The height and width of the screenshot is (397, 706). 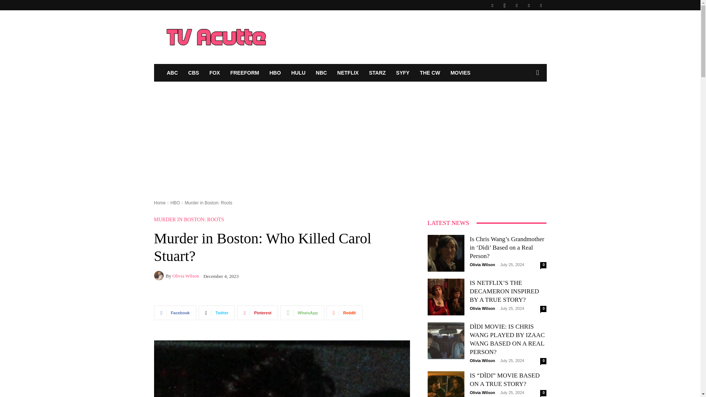 I want to click on ABC, so click(x=172, y=73).